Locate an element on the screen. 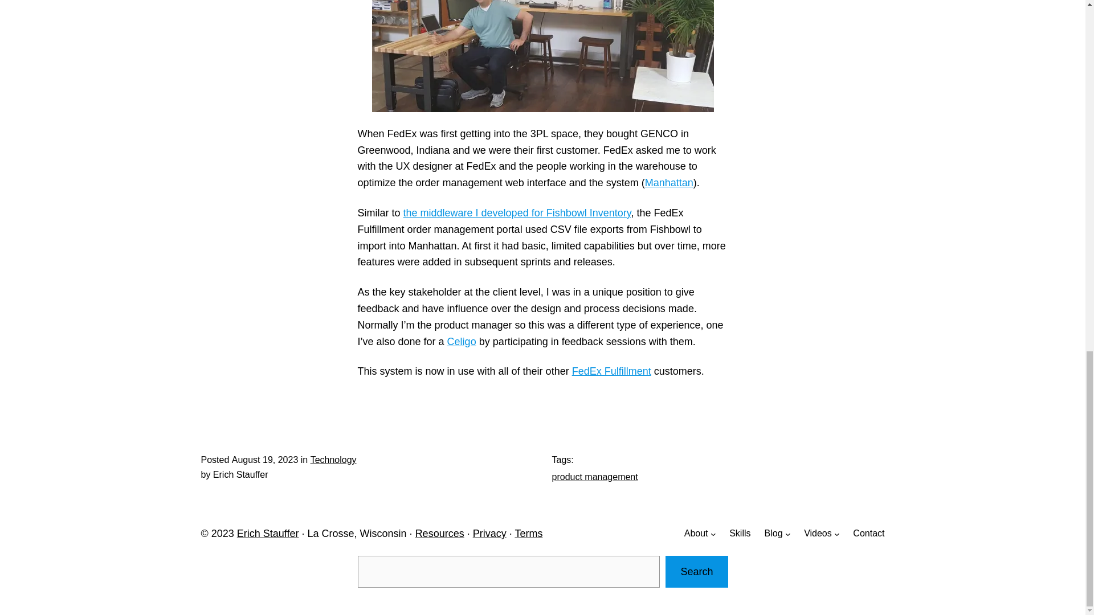 The image size is (1094, 615). FedEx Fulfillment is located at coordinates (611, 371).